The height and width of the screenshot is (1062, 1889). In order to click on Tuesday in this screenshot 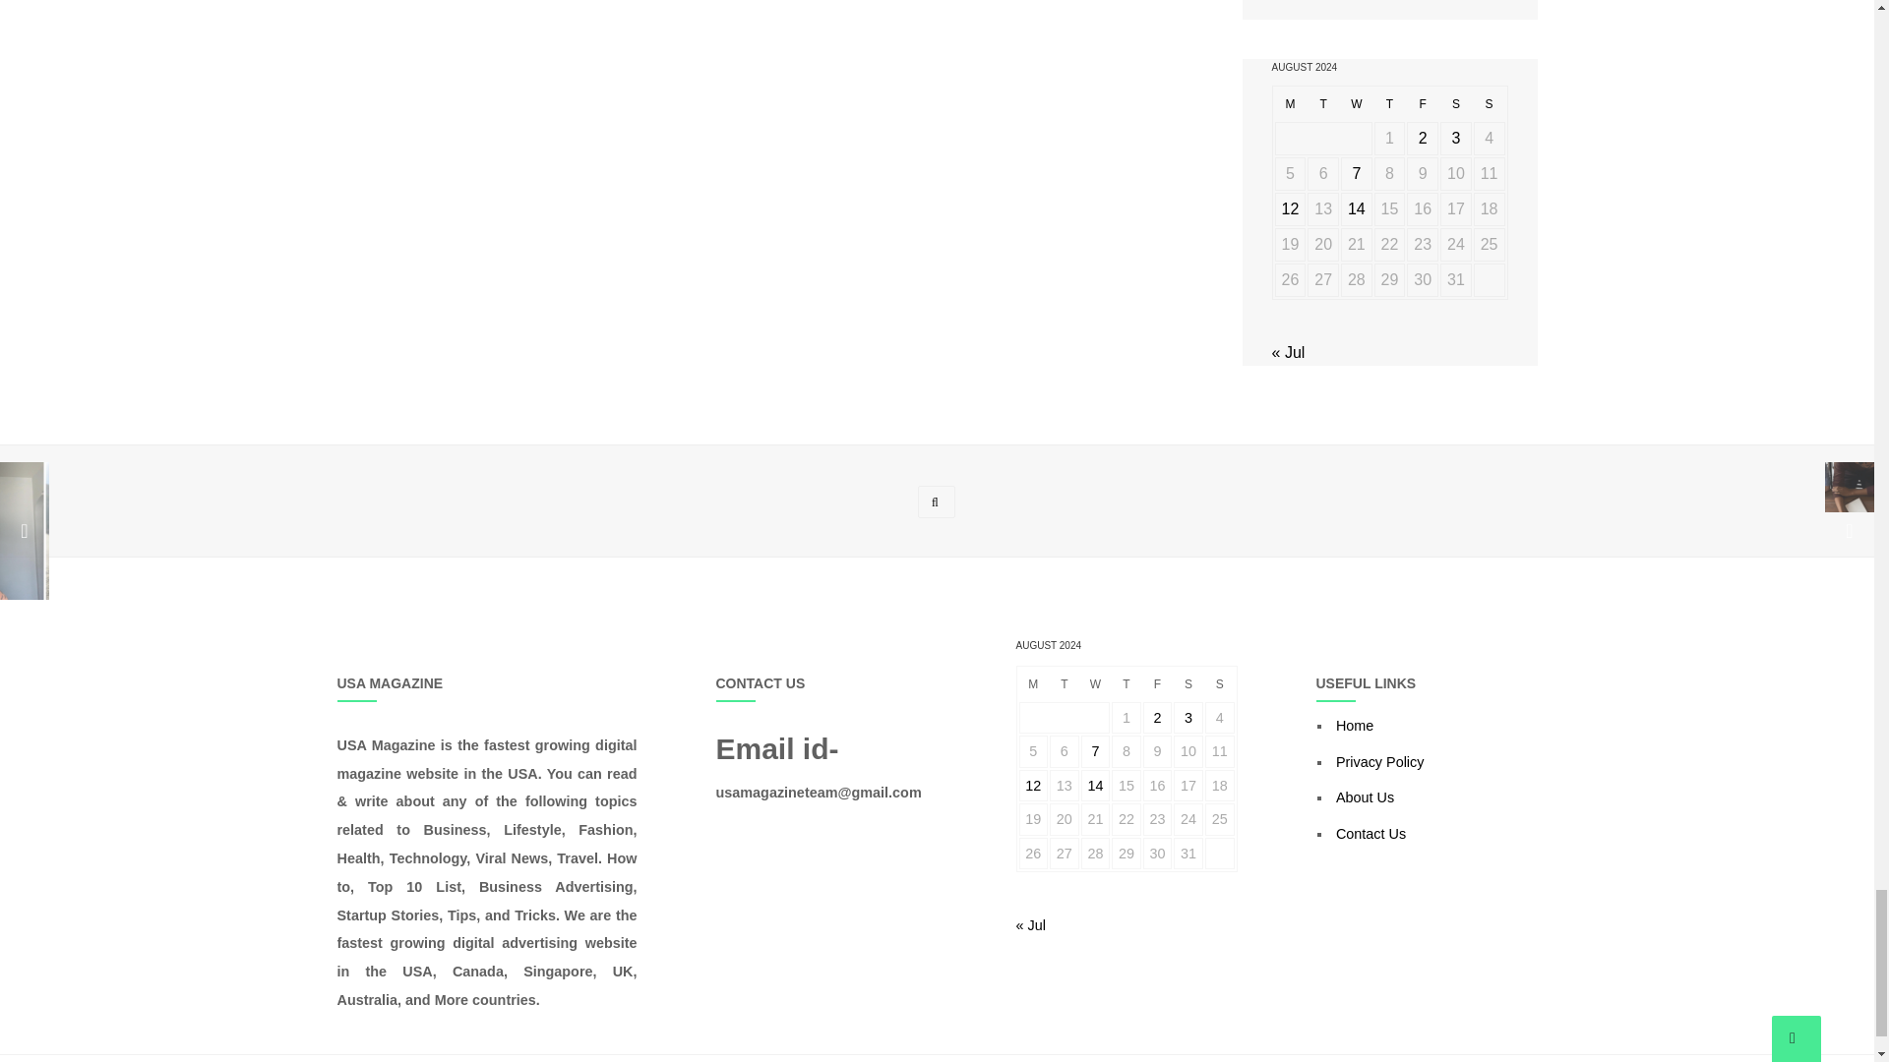, I will do `click(1322, 104)`.